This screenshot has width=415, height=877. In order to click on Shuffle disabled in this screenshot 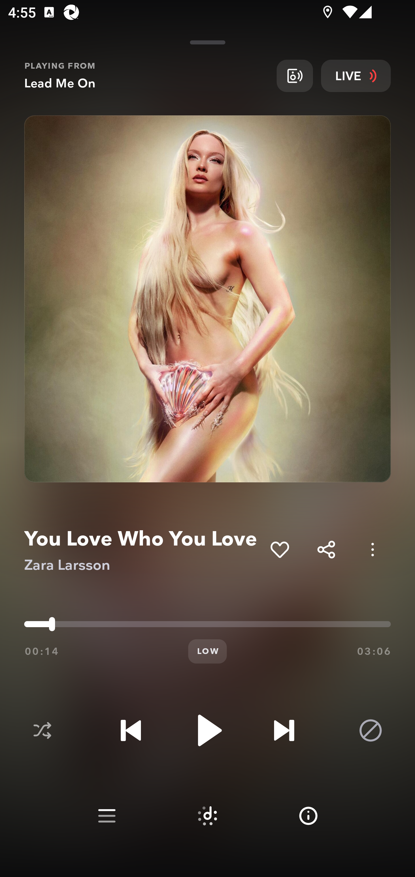, I will do `click(42, 730)`.